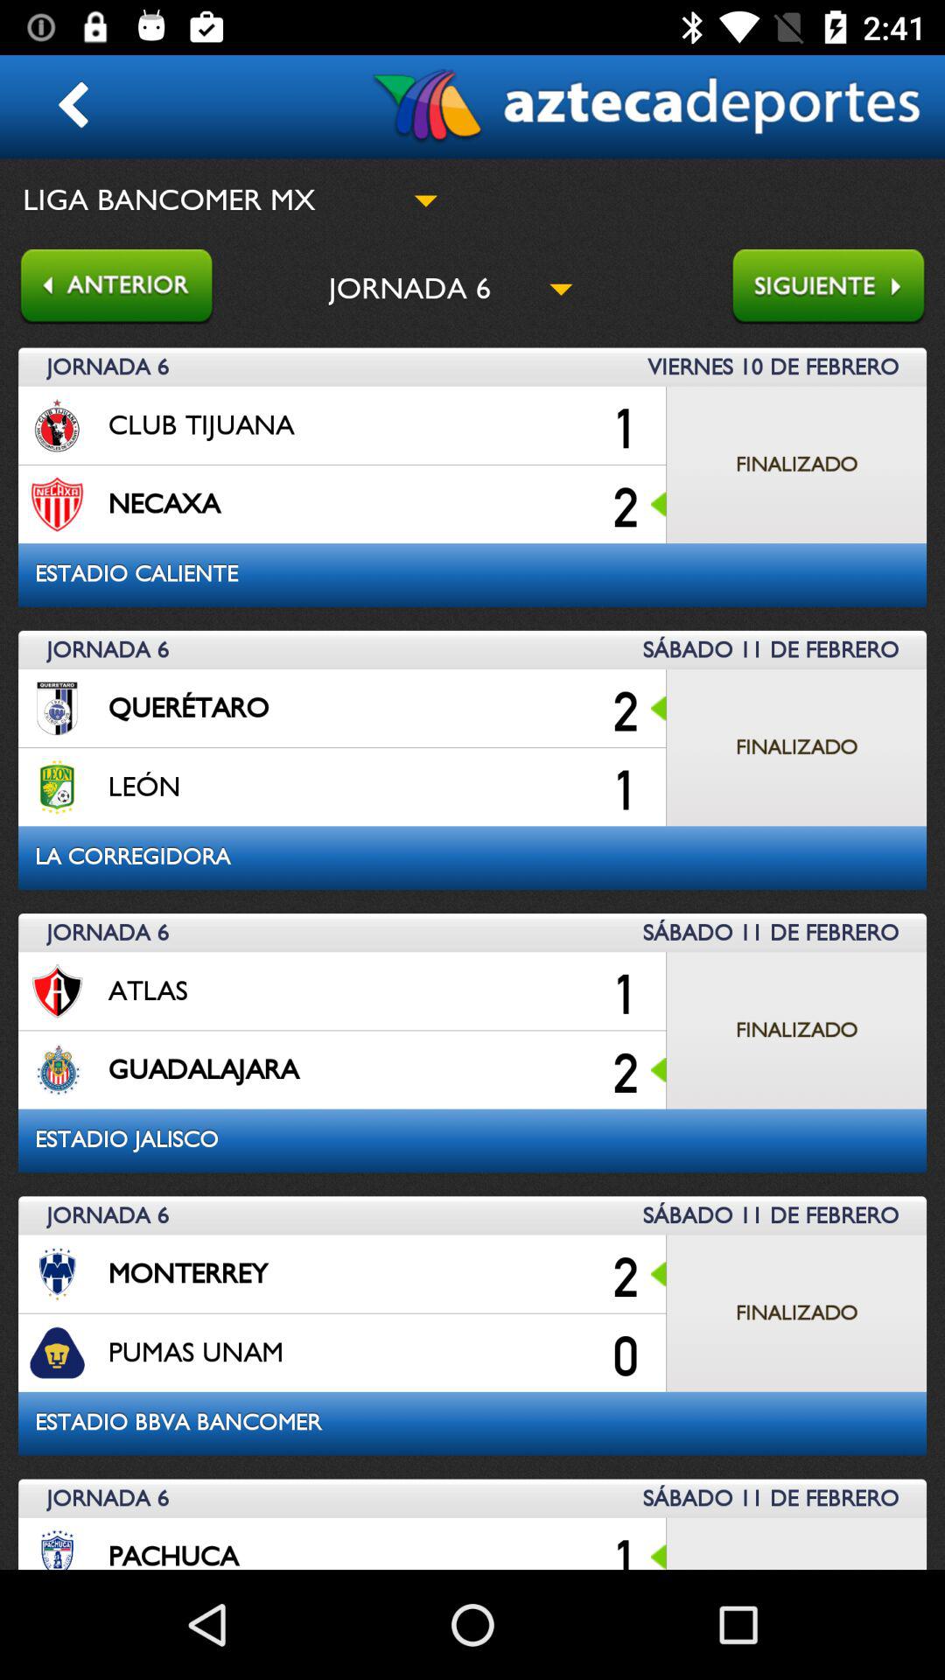  What do you see at coordinates (107, 289) in the screenshot?
I see `go to previous page` at bounding box center [107, 289].